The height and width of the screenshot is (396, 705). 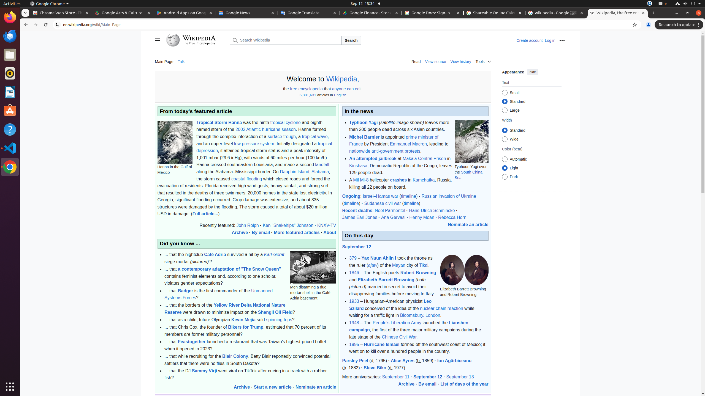 What do you see at coordinates (281, 136) in the screenshot?
I see `surface trough` at bounding box center [281, 136].